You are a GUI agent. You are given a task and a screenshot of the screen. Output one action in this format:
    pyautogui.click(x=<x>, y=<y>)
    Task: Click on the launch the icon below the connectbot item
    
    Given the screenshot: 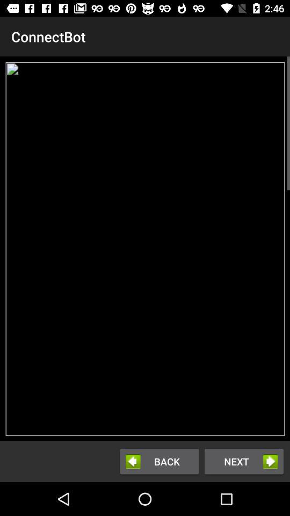 What is the action you would take?
    pyautogui.click(x=145, y=248)
    